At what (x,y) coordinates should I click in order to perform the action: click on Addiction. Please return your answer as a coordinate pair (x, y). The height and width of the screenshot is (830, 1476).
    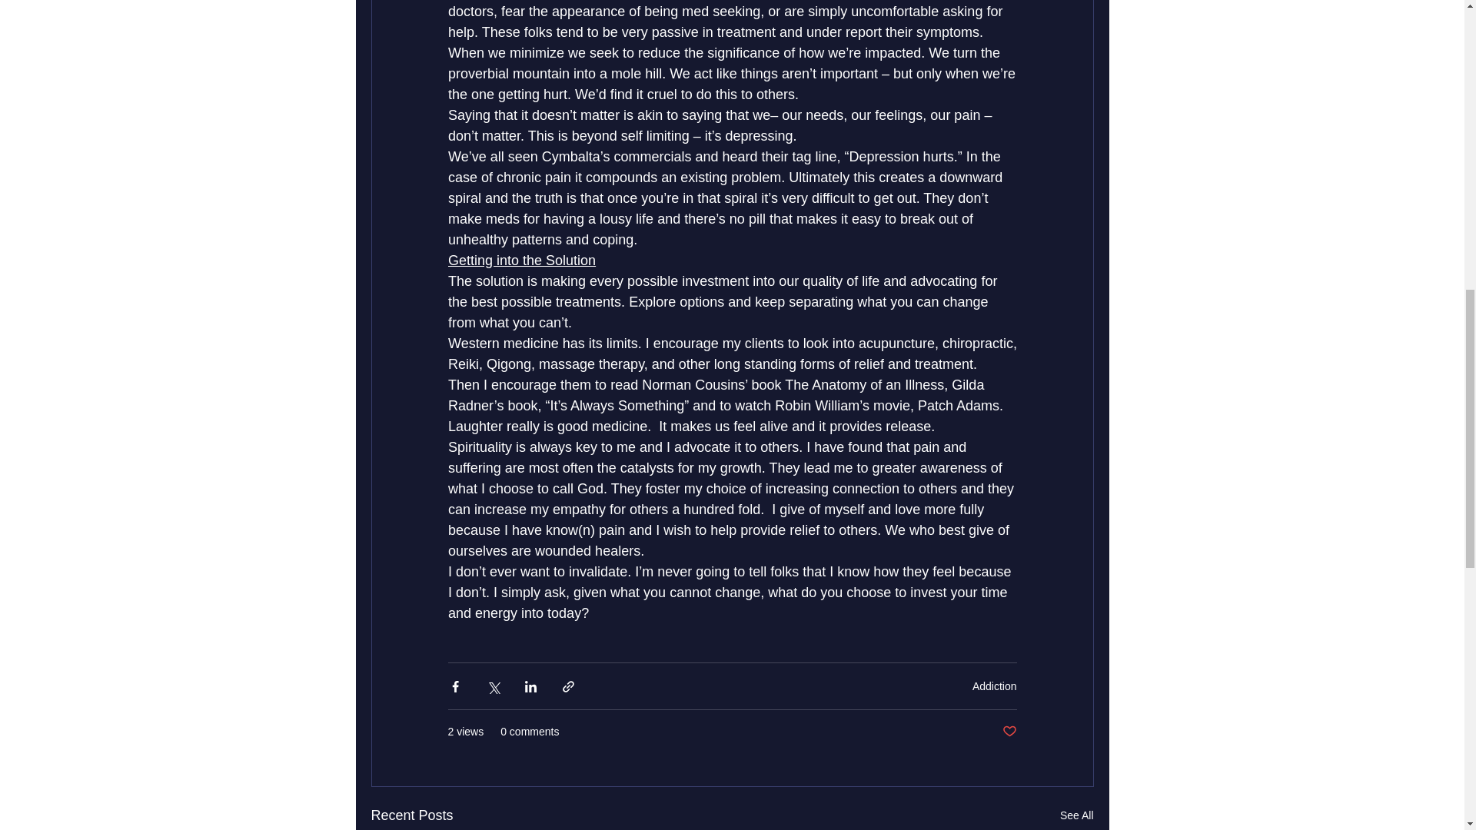
    Looking at the image, I should click on (995, 686).